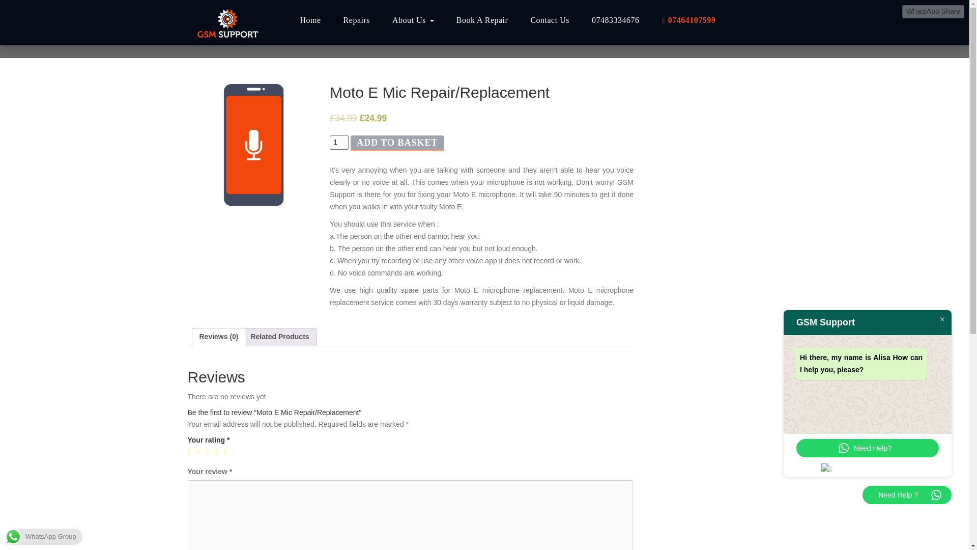 The height and width of the screenshot is (550, 977). What do you see at coordinates (199, 452) in the screenshot?
I see `2` at bounding box center [199, 452].